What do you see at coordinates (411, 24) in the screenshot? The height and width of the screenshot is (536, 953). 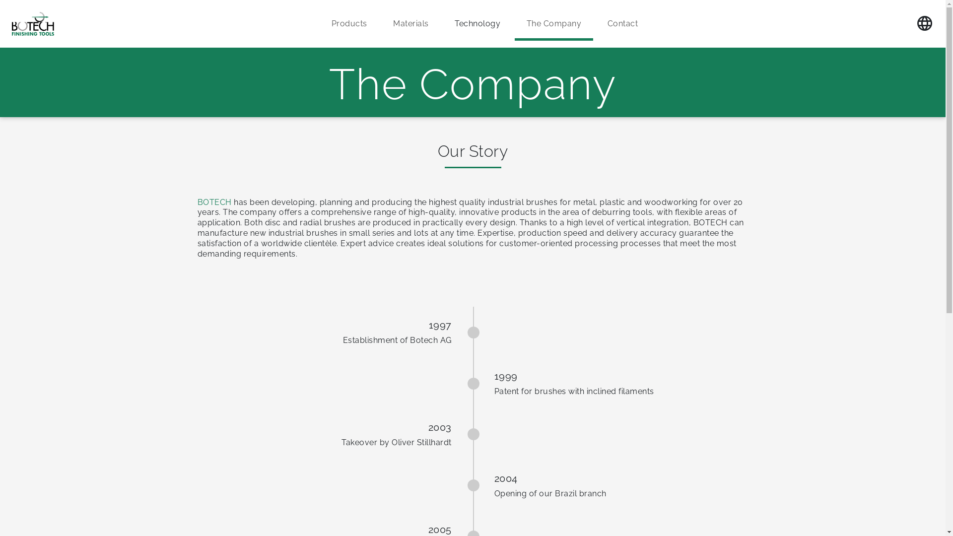 I see `Materials` at bounding box center [411, 24].